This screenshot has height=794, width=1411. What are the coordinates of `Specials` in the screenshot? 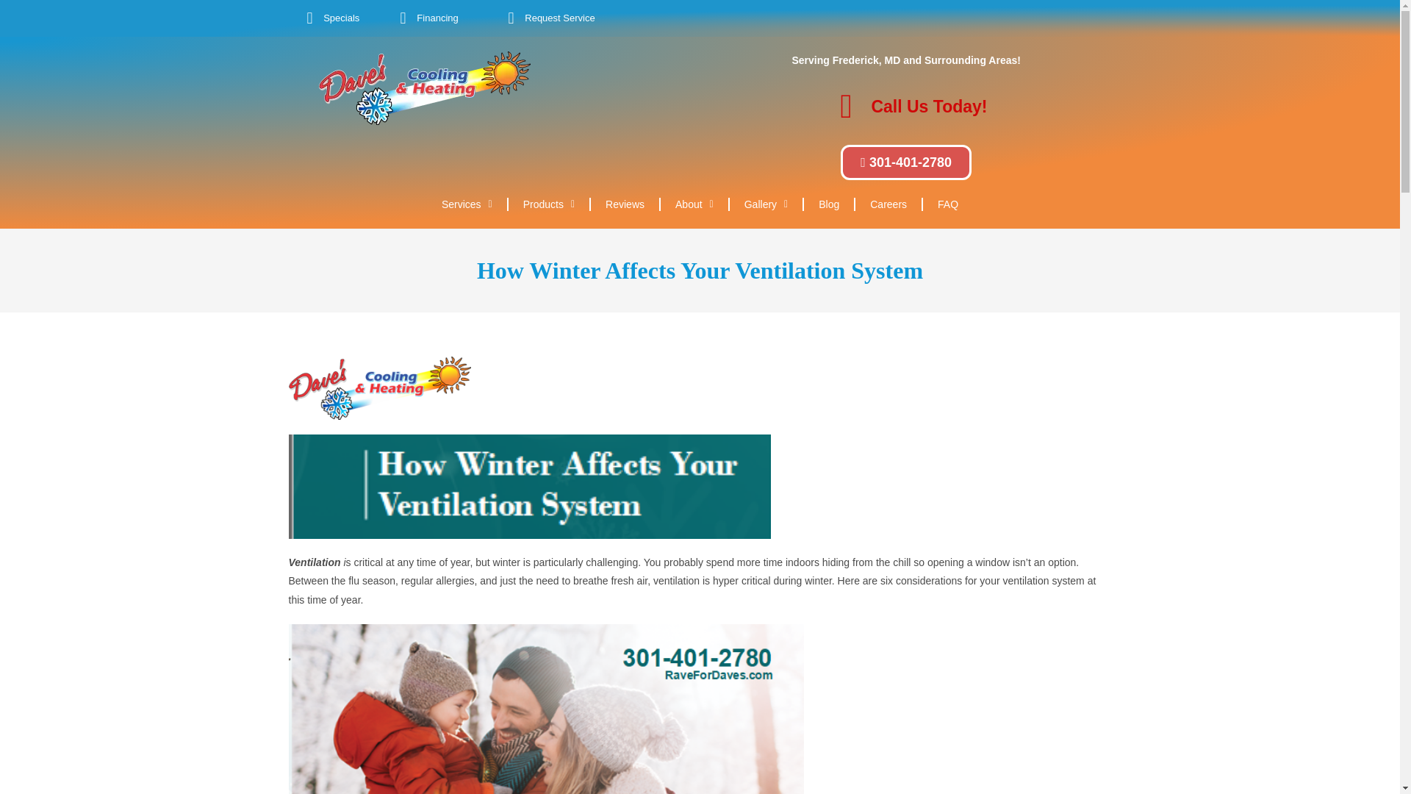 It's located at (329, 18).